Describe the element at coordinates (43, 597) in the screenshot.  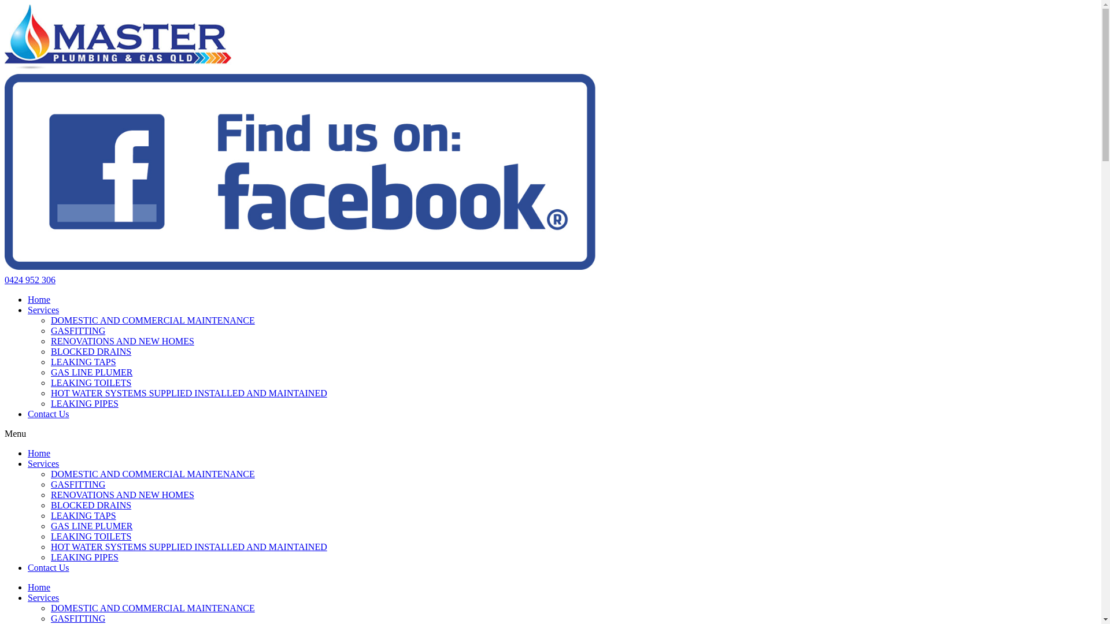
I see `Services` at that location.